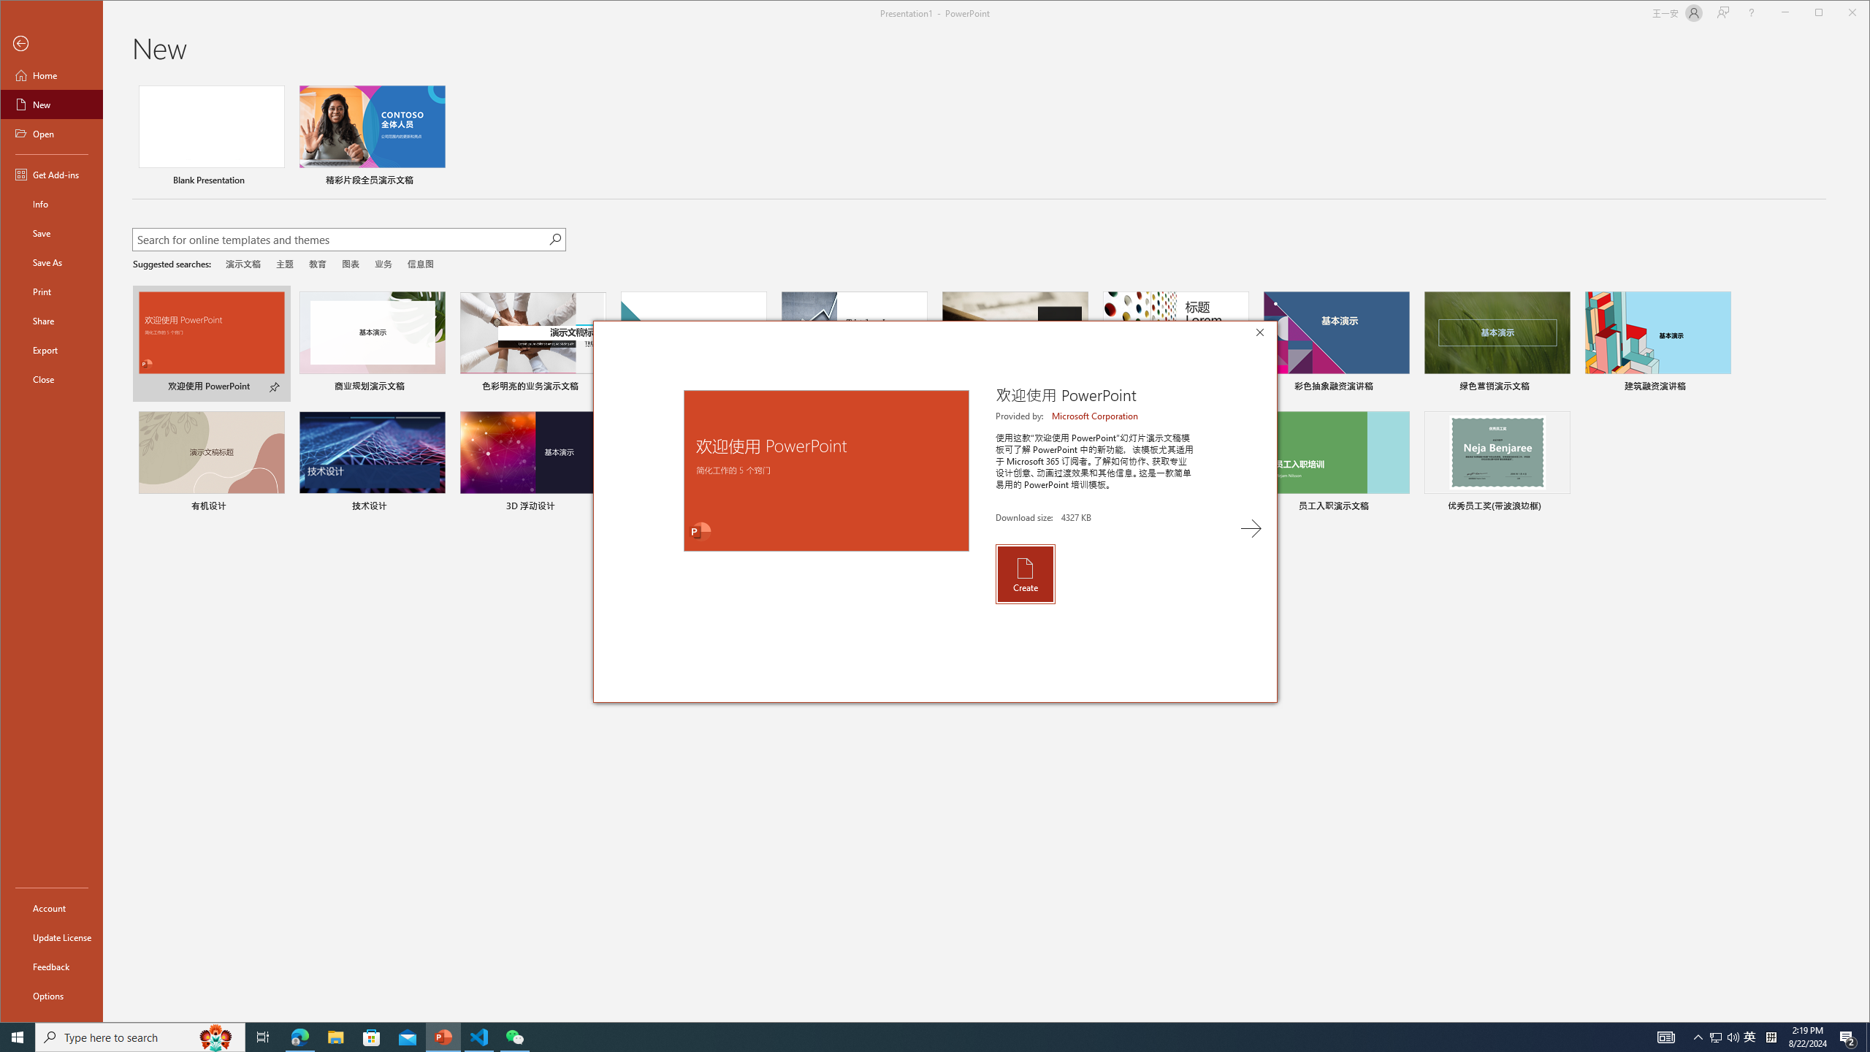 The width and height of the screenshot is (1870, 1052). I want to click on Pin to list, so click(1561, 507).